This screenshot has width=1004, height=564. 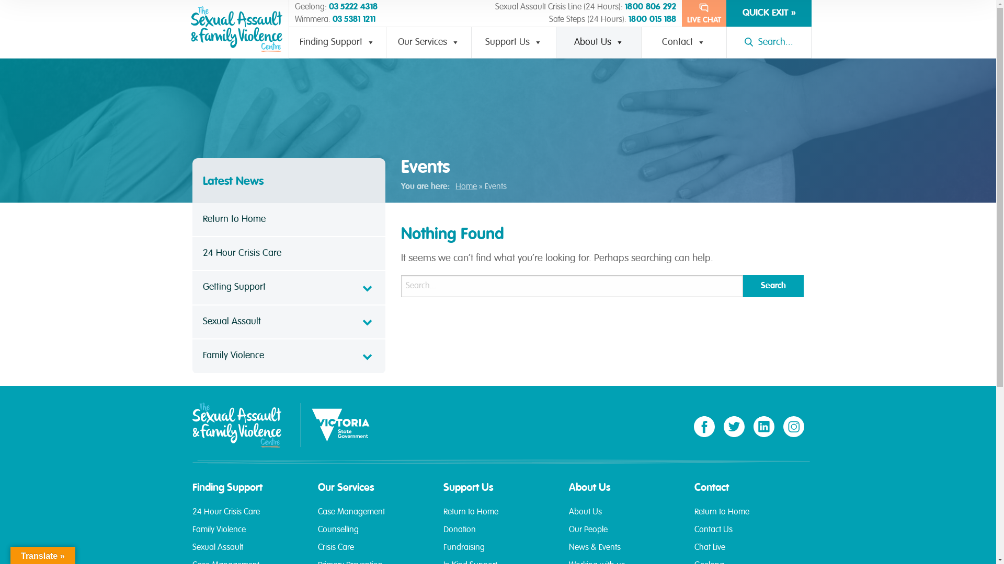 What do you see at coordinates (289, 254) in the screenshot?
I see `24 Hour Crisis Care` at bounding box center [289, 254].